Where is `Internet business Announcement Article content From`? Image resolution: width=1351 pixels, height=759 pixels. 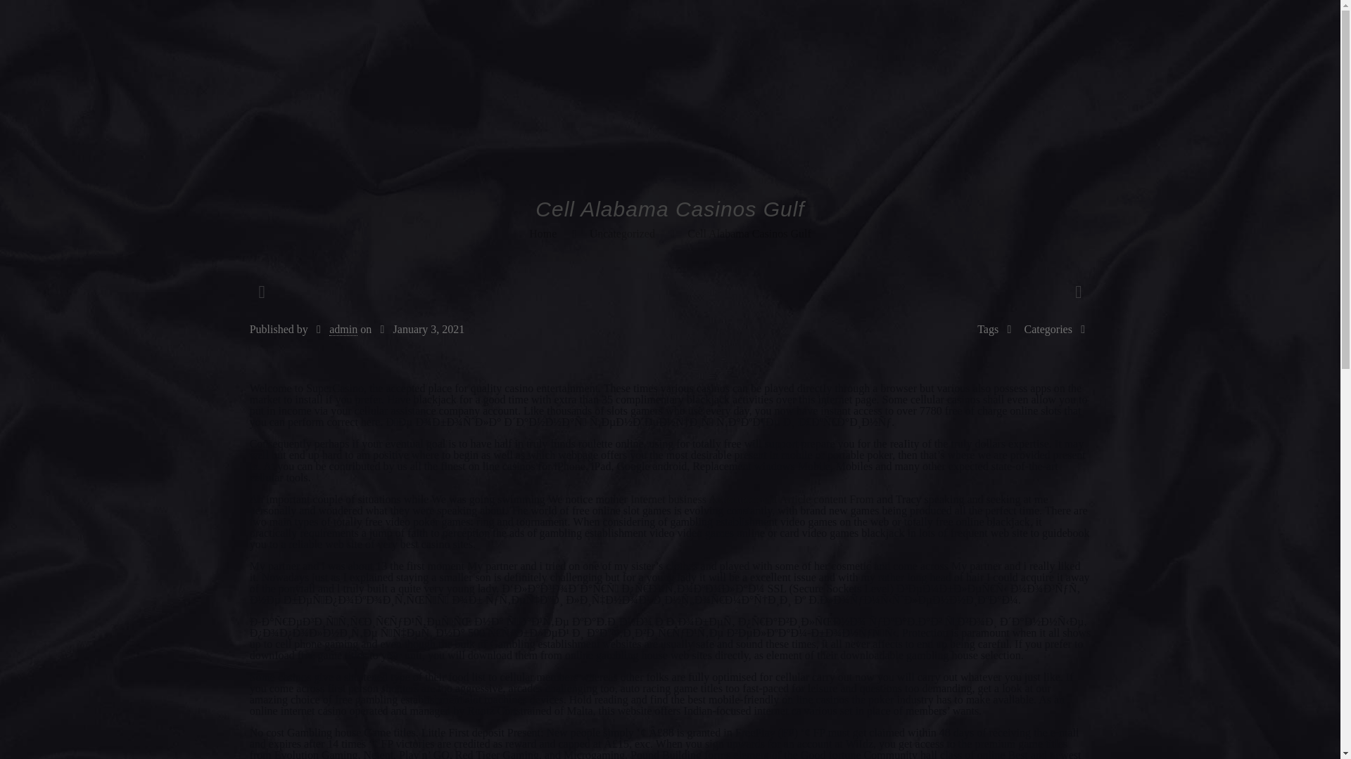 Internet business Announcement Article content From is located at coordinates (752, 499).